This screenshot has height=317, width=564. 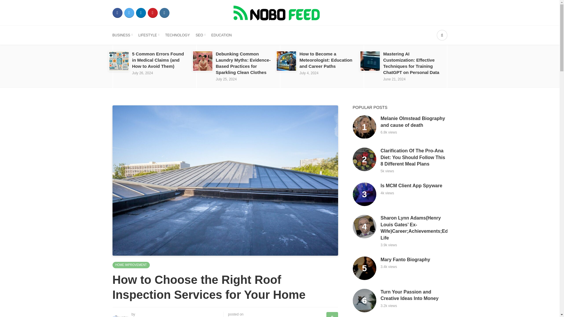 I want to click on July 26, 2024, so click(x=142, y=73).